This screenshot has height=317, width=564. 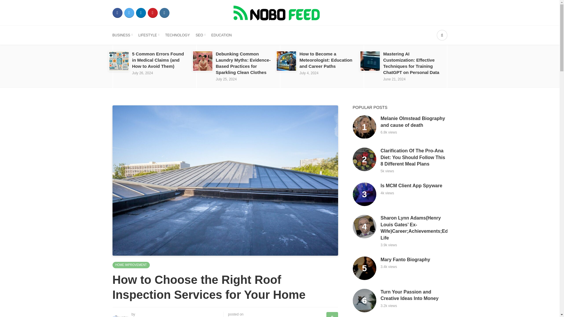 I want to click on July 26, 2024, so click(x=142, y=73).